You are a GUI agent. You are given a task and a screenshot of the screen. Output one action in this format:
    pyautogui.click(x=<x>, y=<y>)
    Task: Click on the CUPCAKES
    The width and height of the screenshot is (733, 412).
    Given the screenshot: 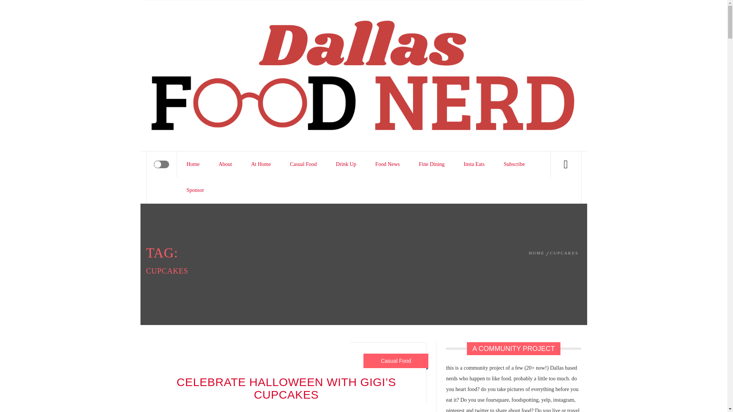 What is the action you would take?
    pyautogui.click(x=564, y=253)
    